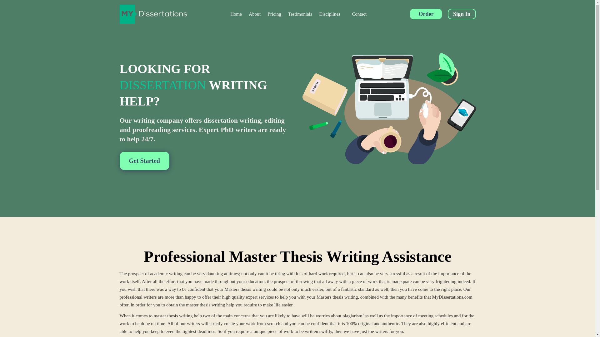 The width and height of the screenshot is (600, 337). What do you see at coordinates (359, 14) in the screenshot?
I see `Contact` at bounding box center [359, 14].